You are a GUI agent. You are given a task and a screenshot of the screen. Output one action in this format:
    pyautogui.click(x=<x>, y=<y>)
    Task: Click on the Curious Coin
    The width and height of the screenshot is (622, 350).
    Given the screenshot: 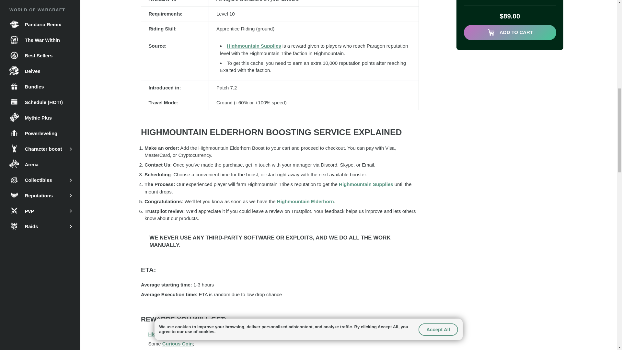 What is the action you would take?
    pyautogui.click(x=178, y=344)
    